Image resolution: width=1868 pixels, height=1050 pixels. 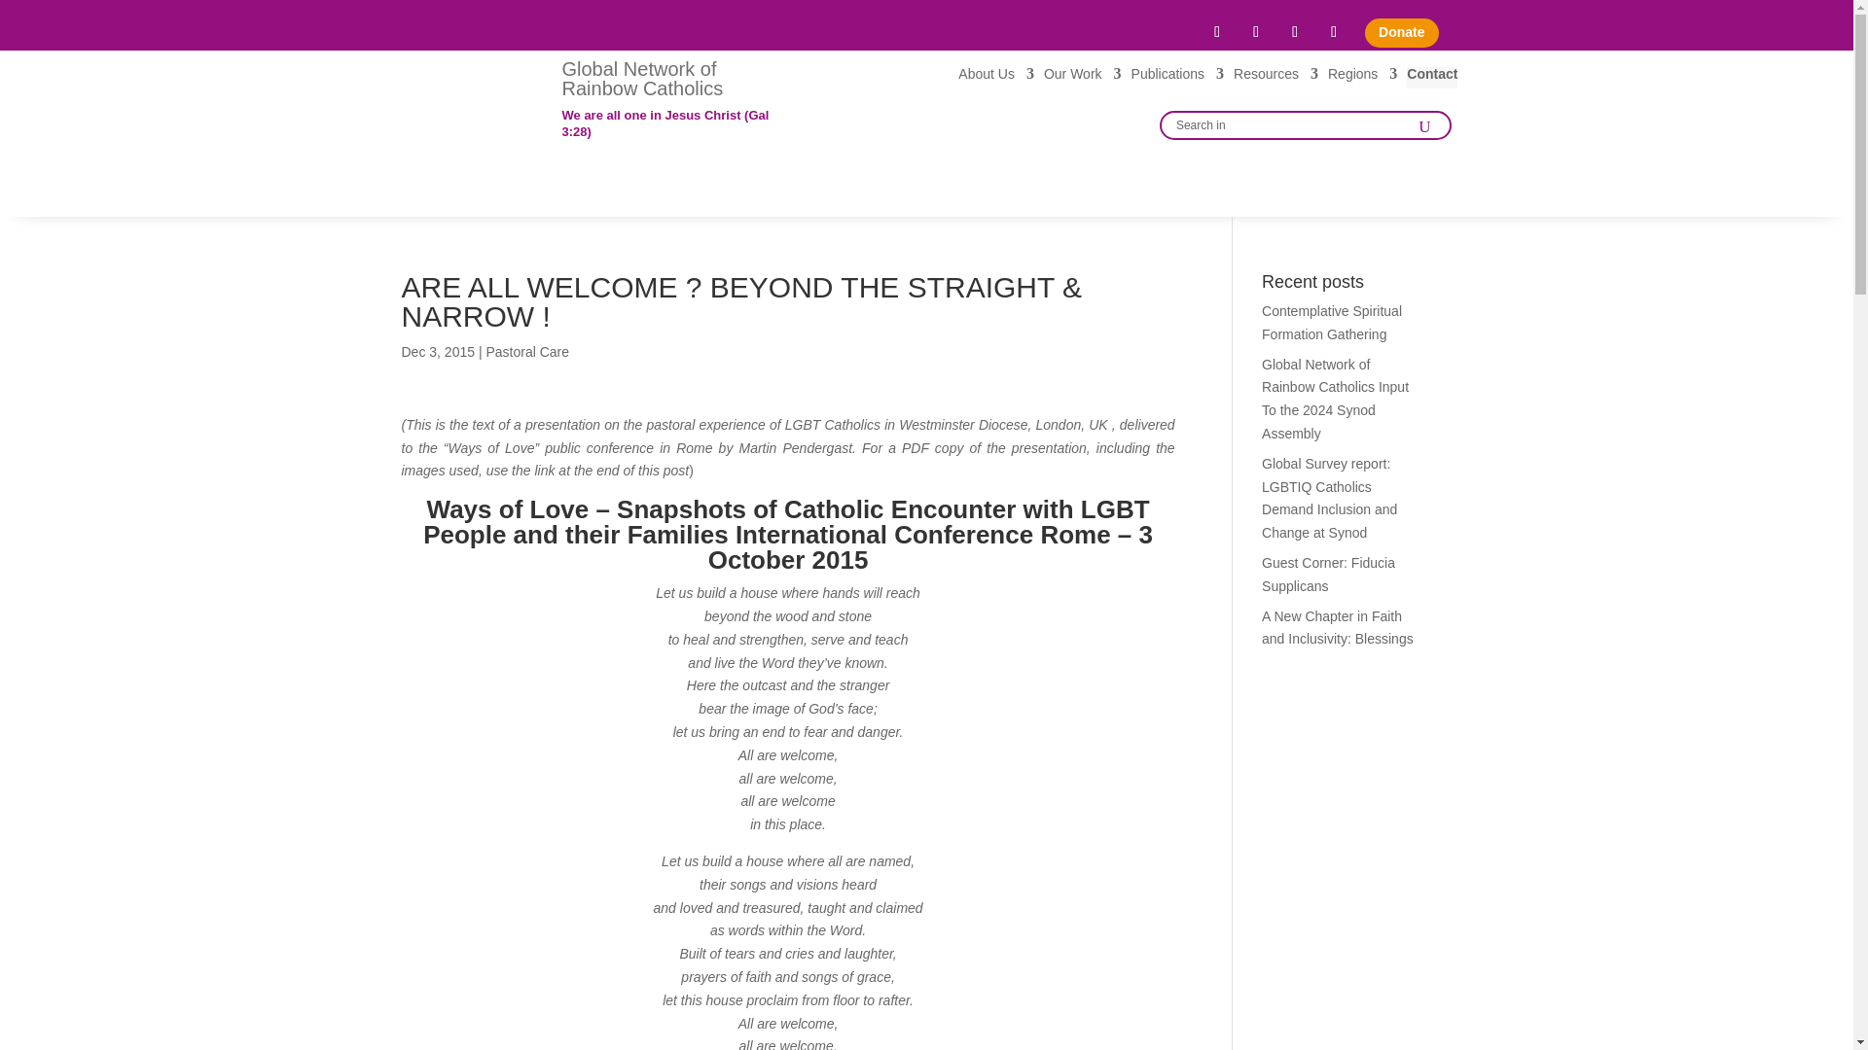 I want to click on Follow on Facebook, so click(x=1216, y=31).